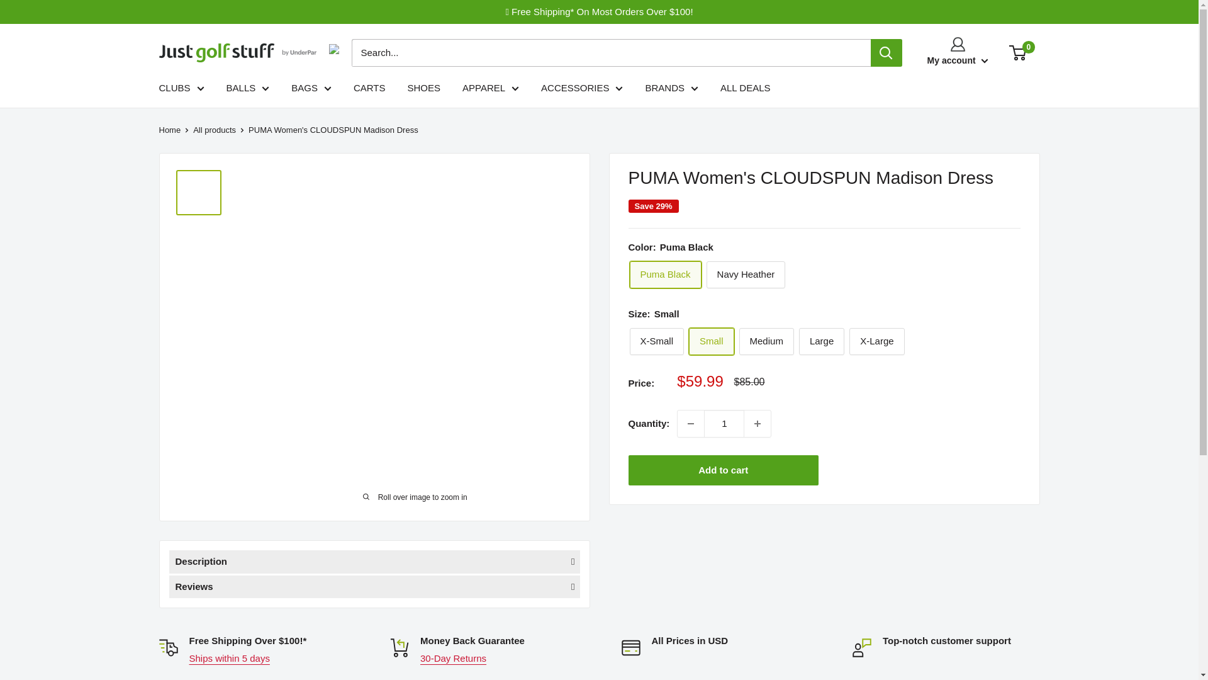 This screenshot has height=680, width=1208. I want to click on Small, so click(711, 341).